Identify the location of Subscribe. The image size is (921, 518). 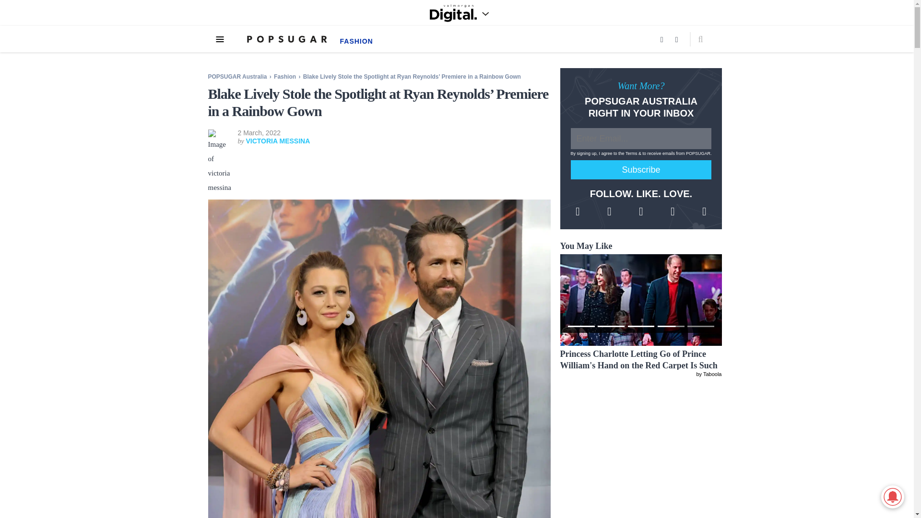
(641, 169).